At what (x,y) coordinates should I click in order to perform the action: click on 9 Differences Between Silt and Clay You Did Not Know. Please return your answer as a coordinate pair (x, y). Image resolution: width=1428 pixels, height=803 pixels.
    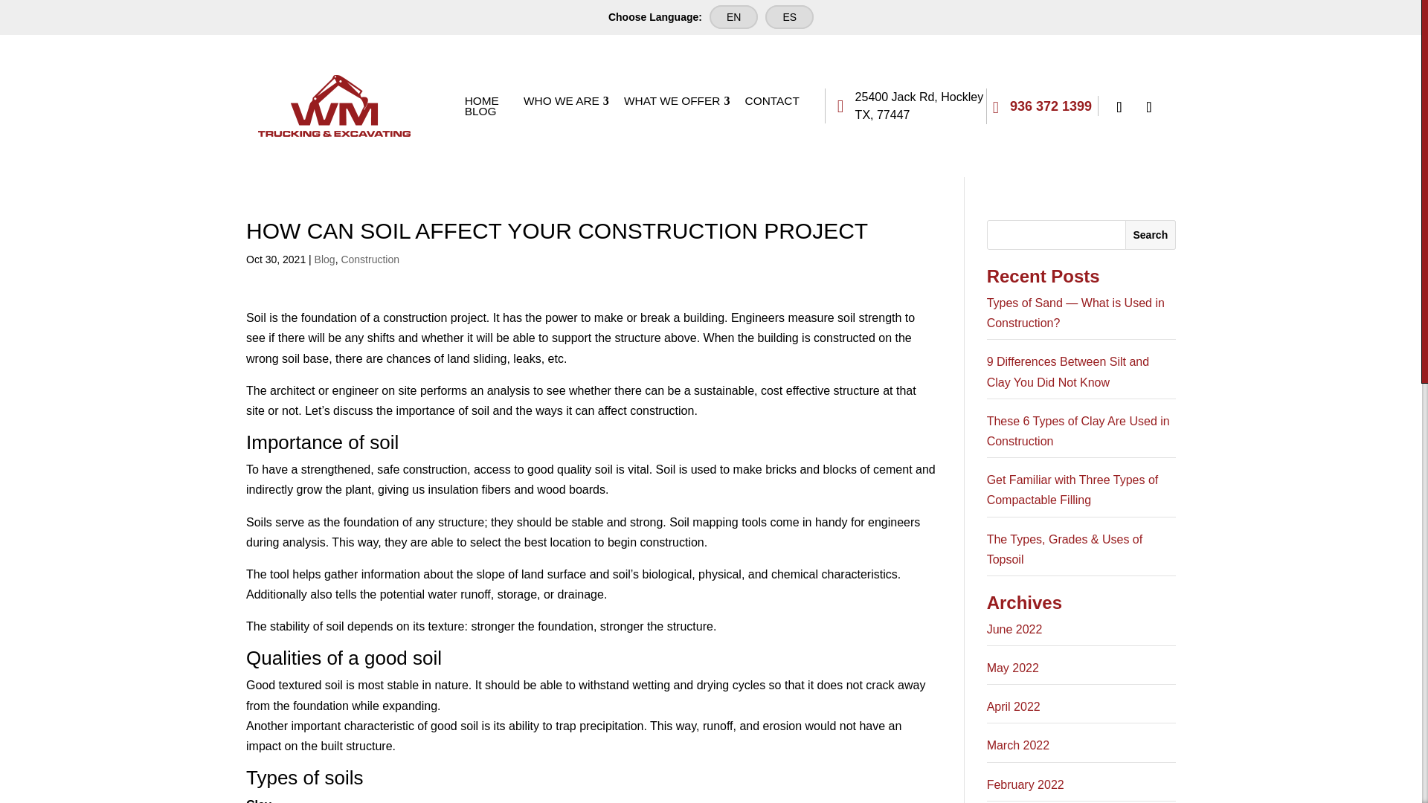
    Looking at the image, I should click on (1068, 372).